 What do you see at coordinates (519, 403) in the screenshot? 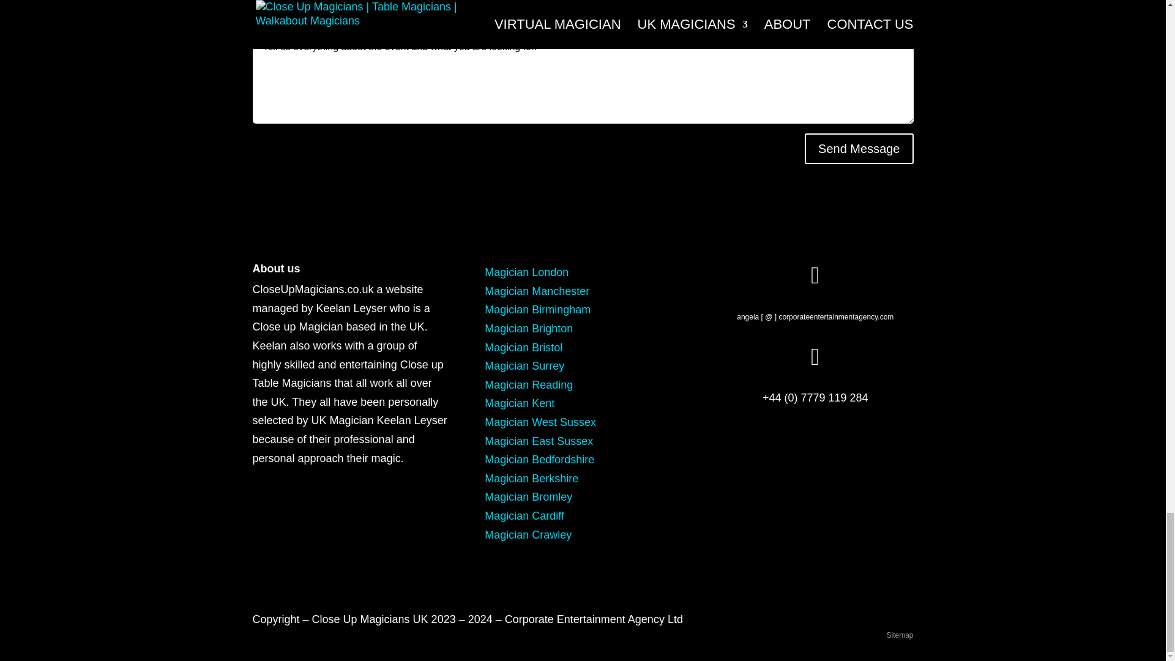
I see `Magician Kent` at bounding box center [519, 403].